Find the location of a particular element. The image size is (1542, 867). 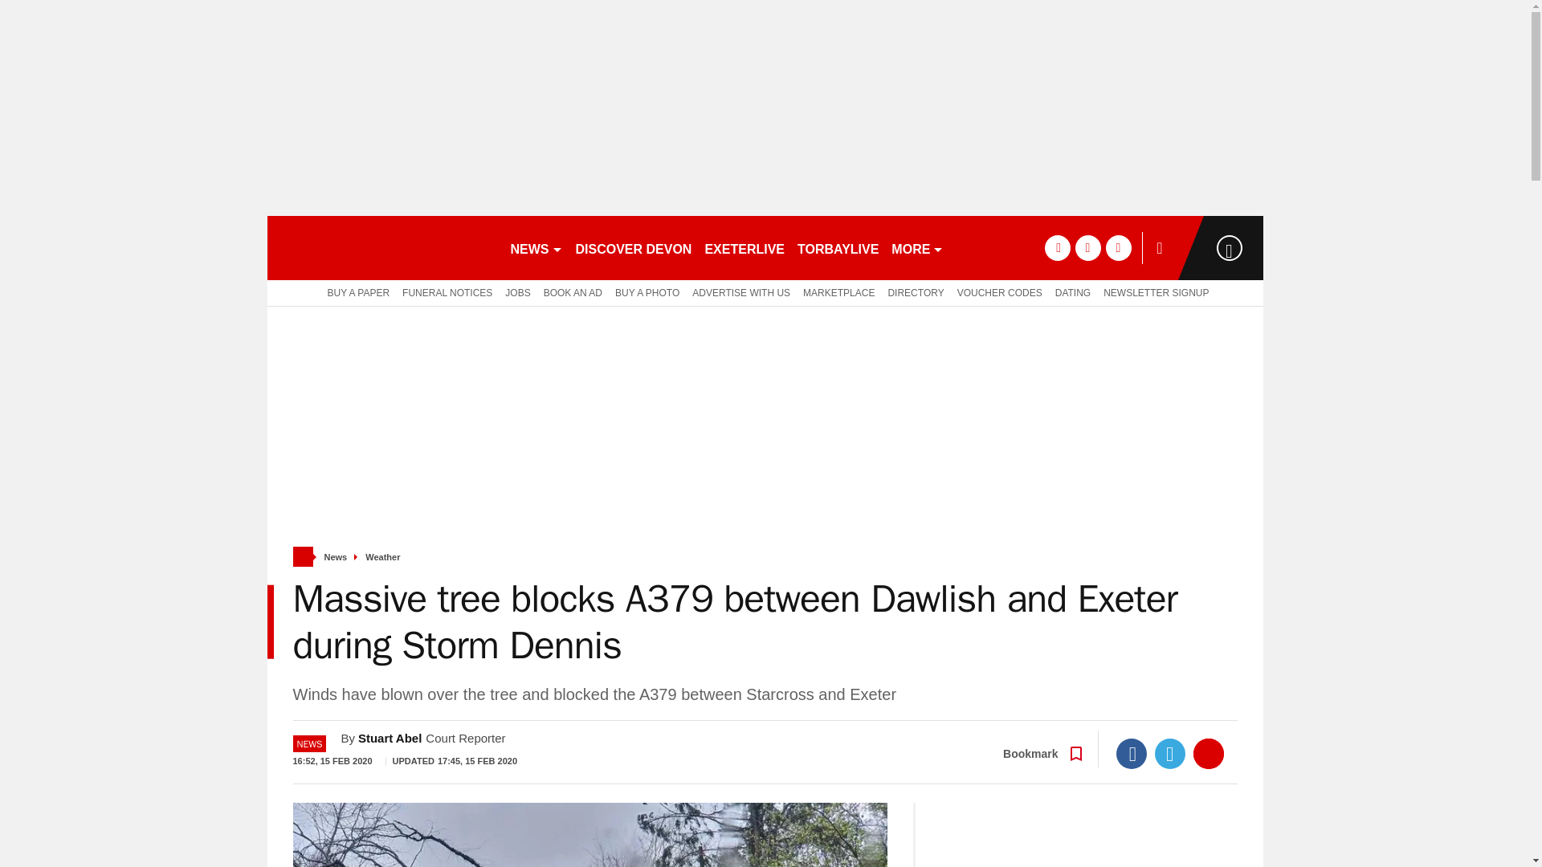

MORE is located at coordinates (917, 247).